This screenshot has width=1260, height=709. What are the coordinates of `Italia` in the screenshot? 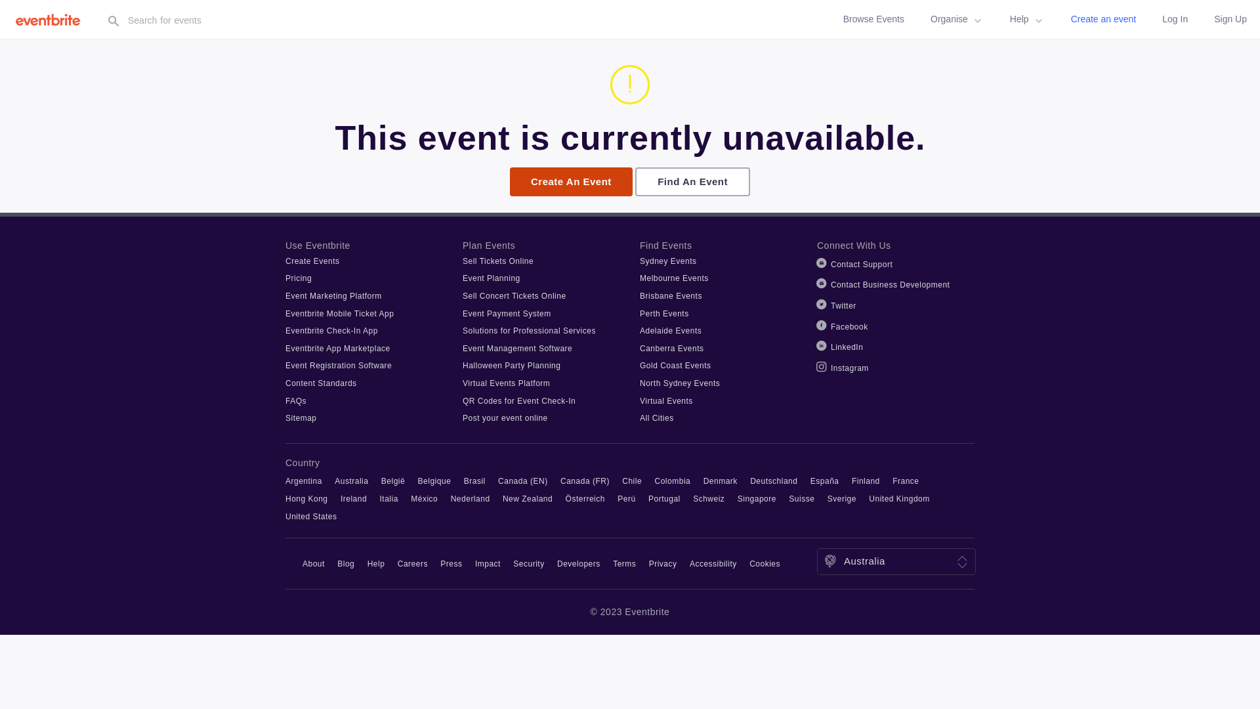 It's located at (389, 499).